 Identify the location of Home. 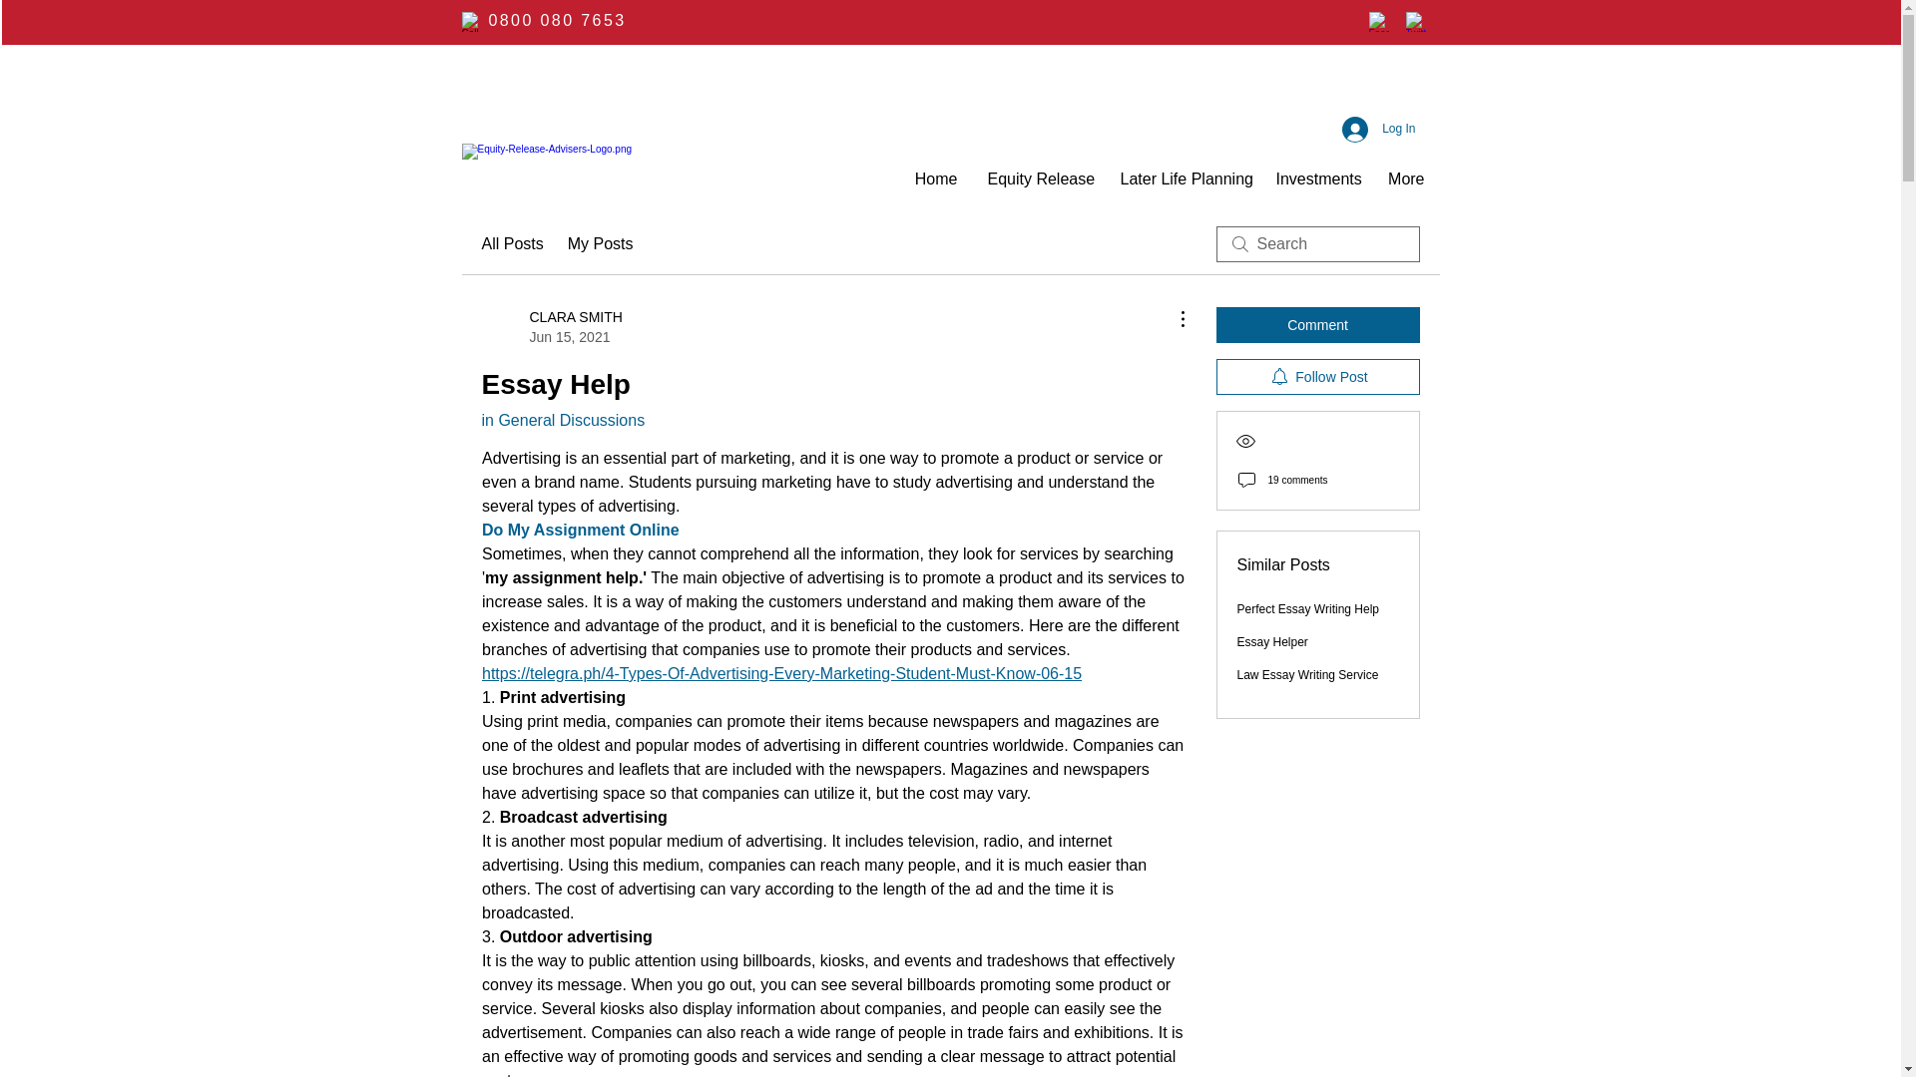
(1183, 179).